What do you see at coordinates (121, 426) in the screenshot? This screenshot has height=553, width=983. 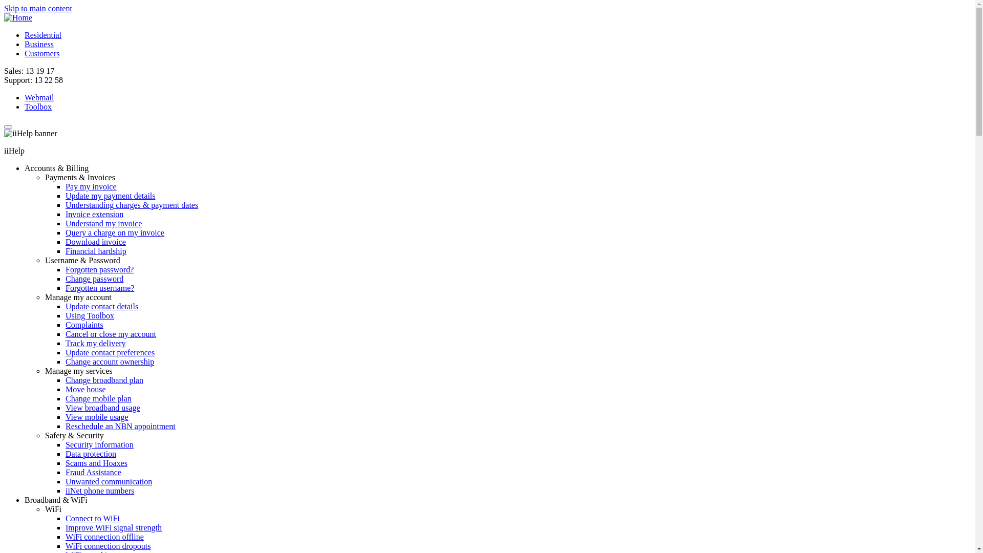 I see `Reschedule an NBN appointment` at bounding box center [121, 426].